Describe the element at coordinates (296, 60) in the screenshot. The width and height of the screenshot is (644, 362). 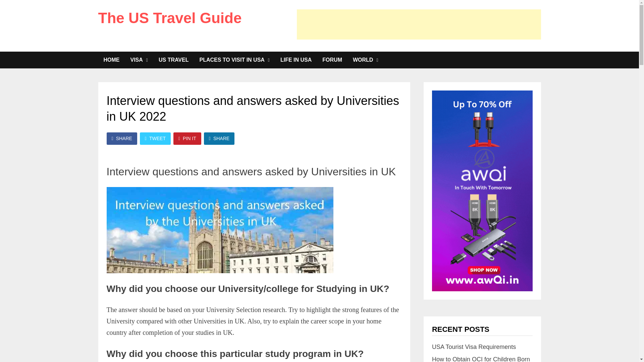
I see `LIFE IN USA` at that location.